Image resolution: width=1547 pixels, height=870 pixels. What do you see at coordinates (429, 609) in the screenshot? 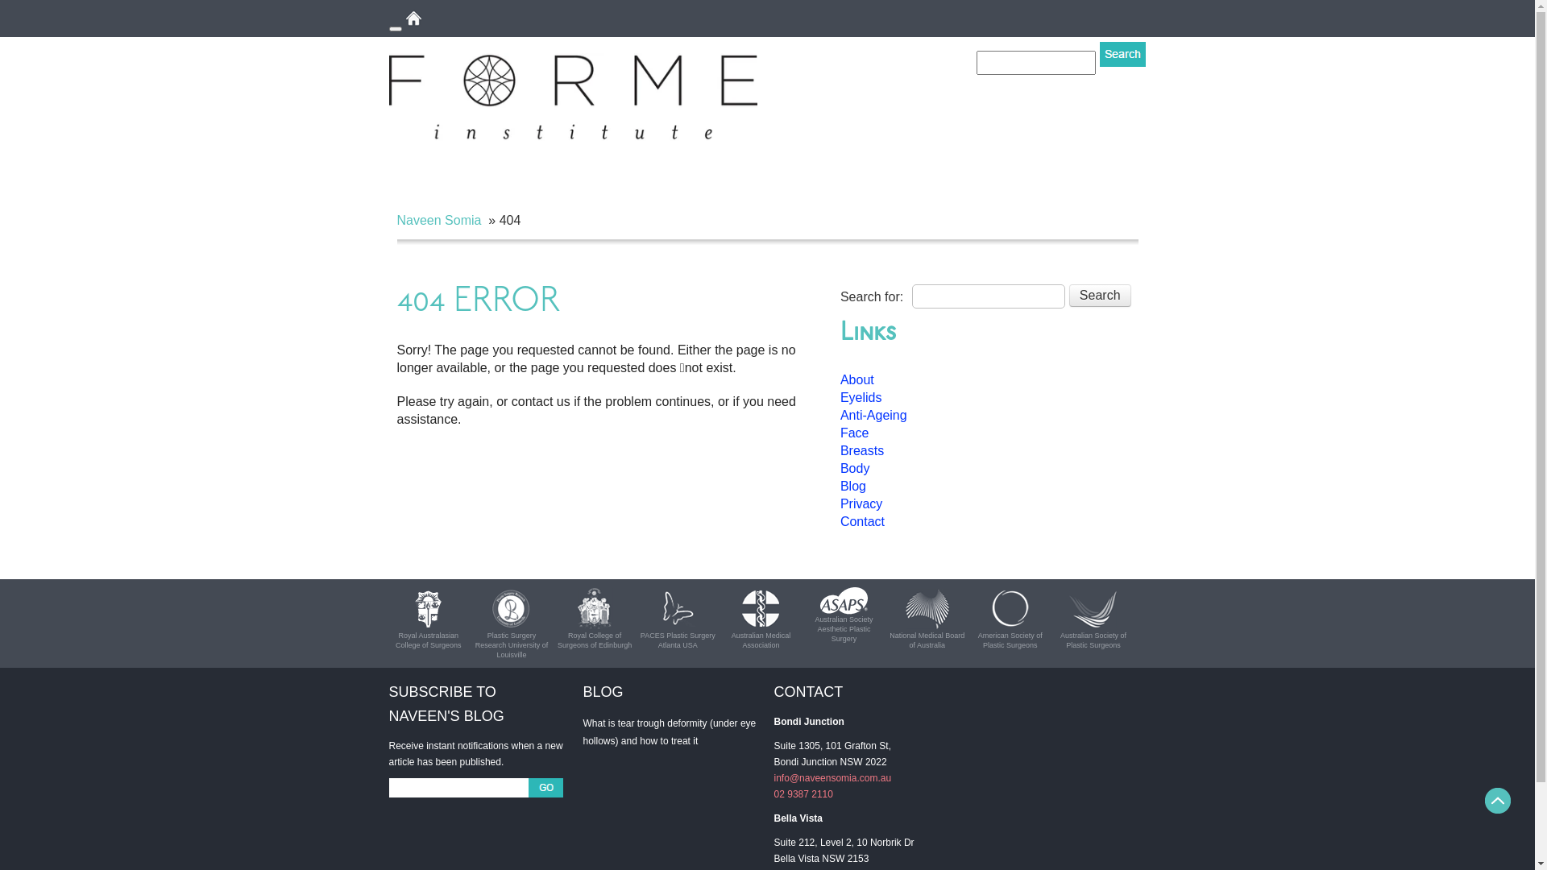
I see `Royal Australasian College of Surgeons` at bounding box center [429, 609].